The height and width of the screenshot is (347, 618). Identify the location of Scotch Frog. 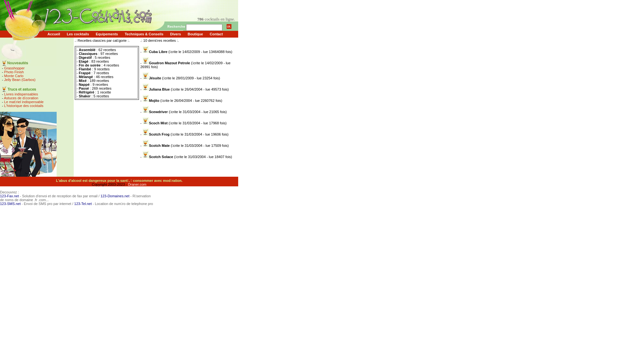
(159, 134).